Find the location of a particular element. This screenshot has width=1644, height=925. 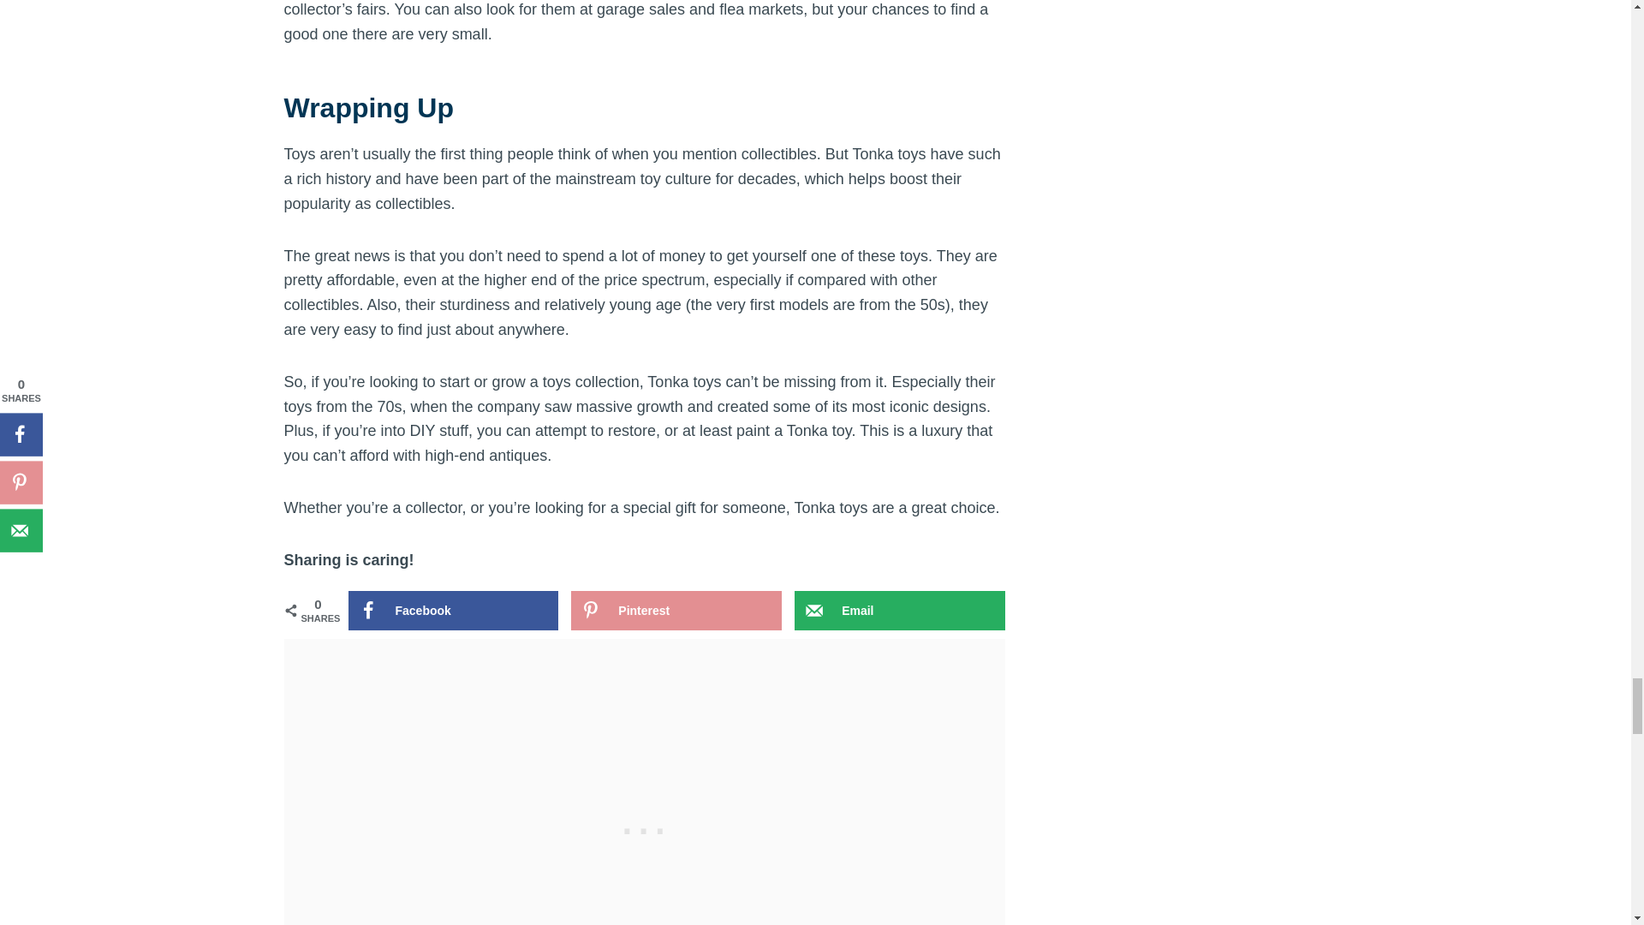

Share on Facebook is located at coordinates (452, 610).